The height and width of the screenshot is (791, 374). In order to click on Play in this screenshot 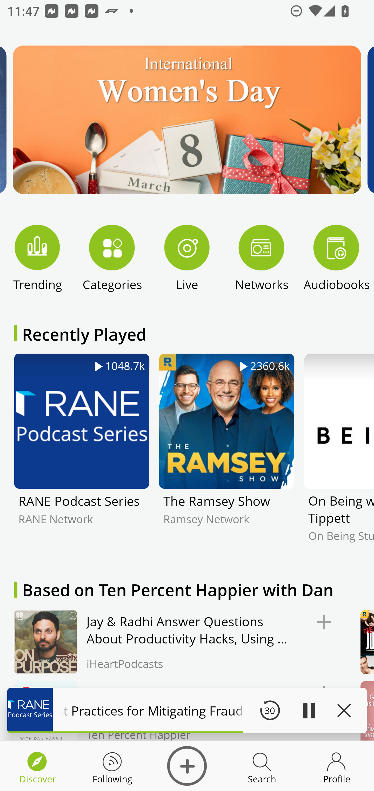, I will do `click(309, 710)`.